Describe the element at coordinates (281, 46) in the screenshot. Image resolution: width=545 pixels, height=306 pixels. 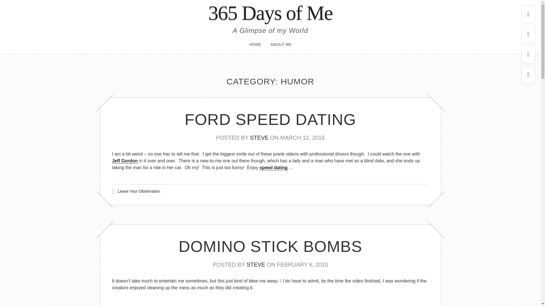
I see `ABOUT ME` at that location.